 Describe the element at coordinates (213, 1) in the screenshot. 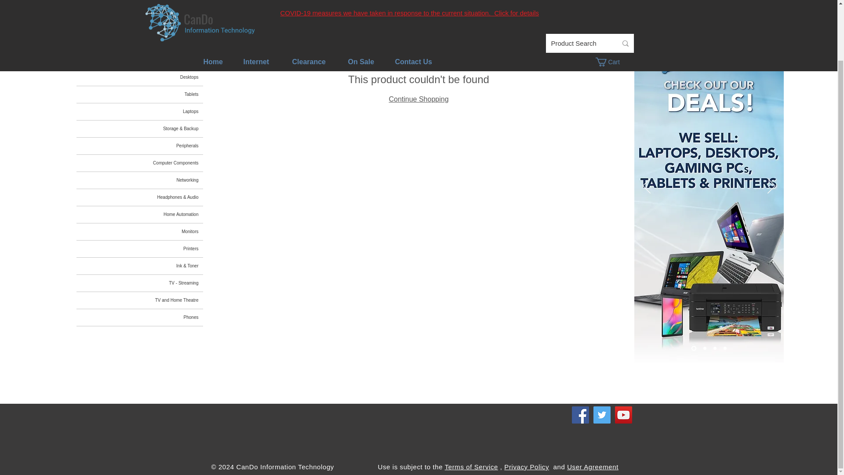

I see `Home` at that location.